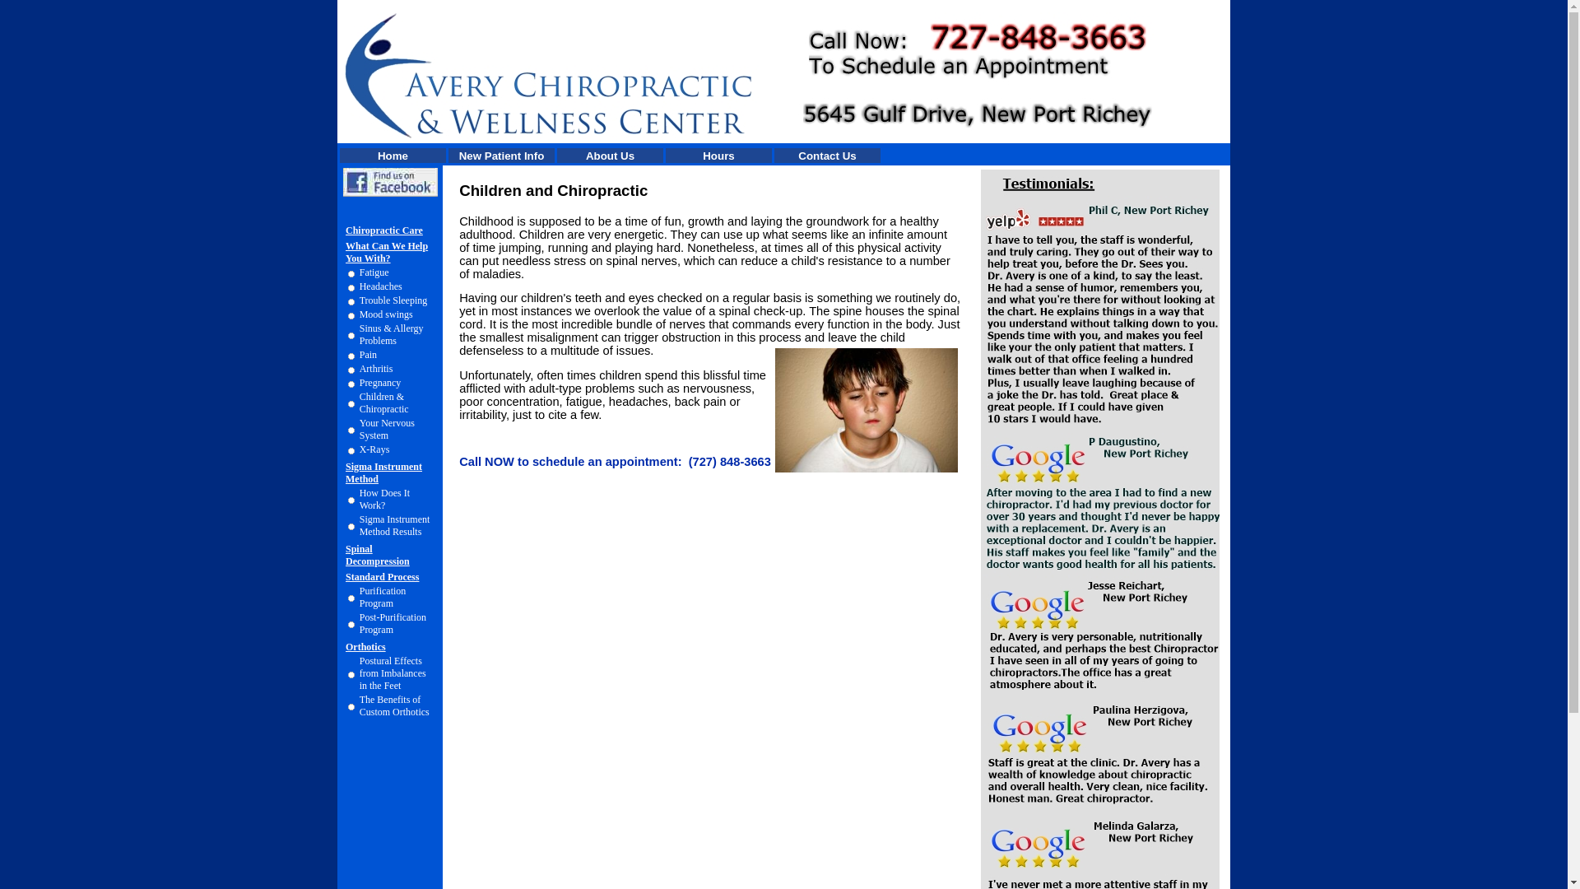 This screenshot has height=889, width=1580. Describe the element at coordinates (393, 300) in the screenshot. I see `Trouble Sleeping` at that location.